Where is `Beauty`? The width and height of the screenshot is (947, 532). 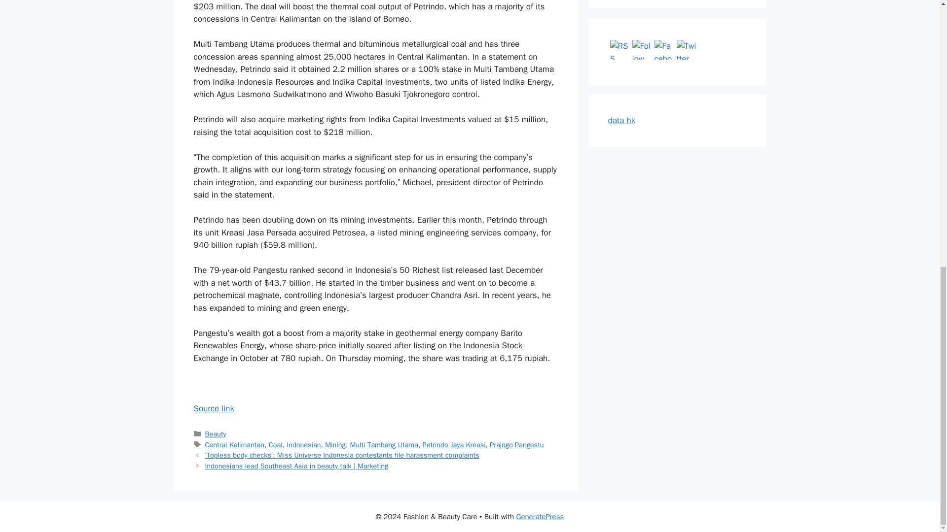 Beauty is located at coordinates (216, 433).